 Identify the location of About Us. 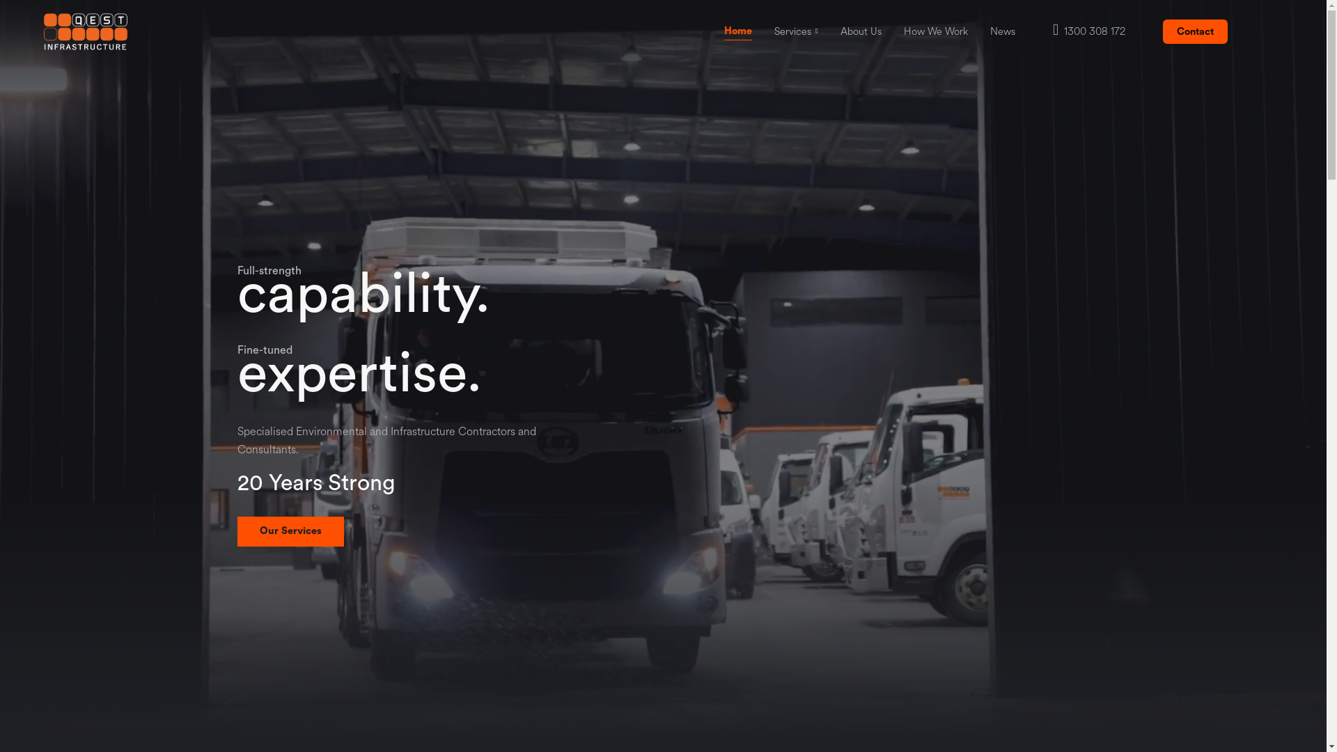
(861, 31).